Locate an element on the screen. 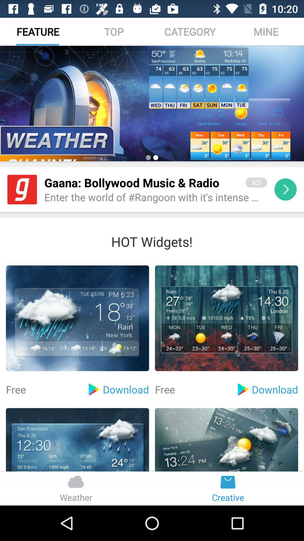 The width and height of the screenshot is (304, 541). turn off the item above enter the world item is located at coordinates (141, 183).